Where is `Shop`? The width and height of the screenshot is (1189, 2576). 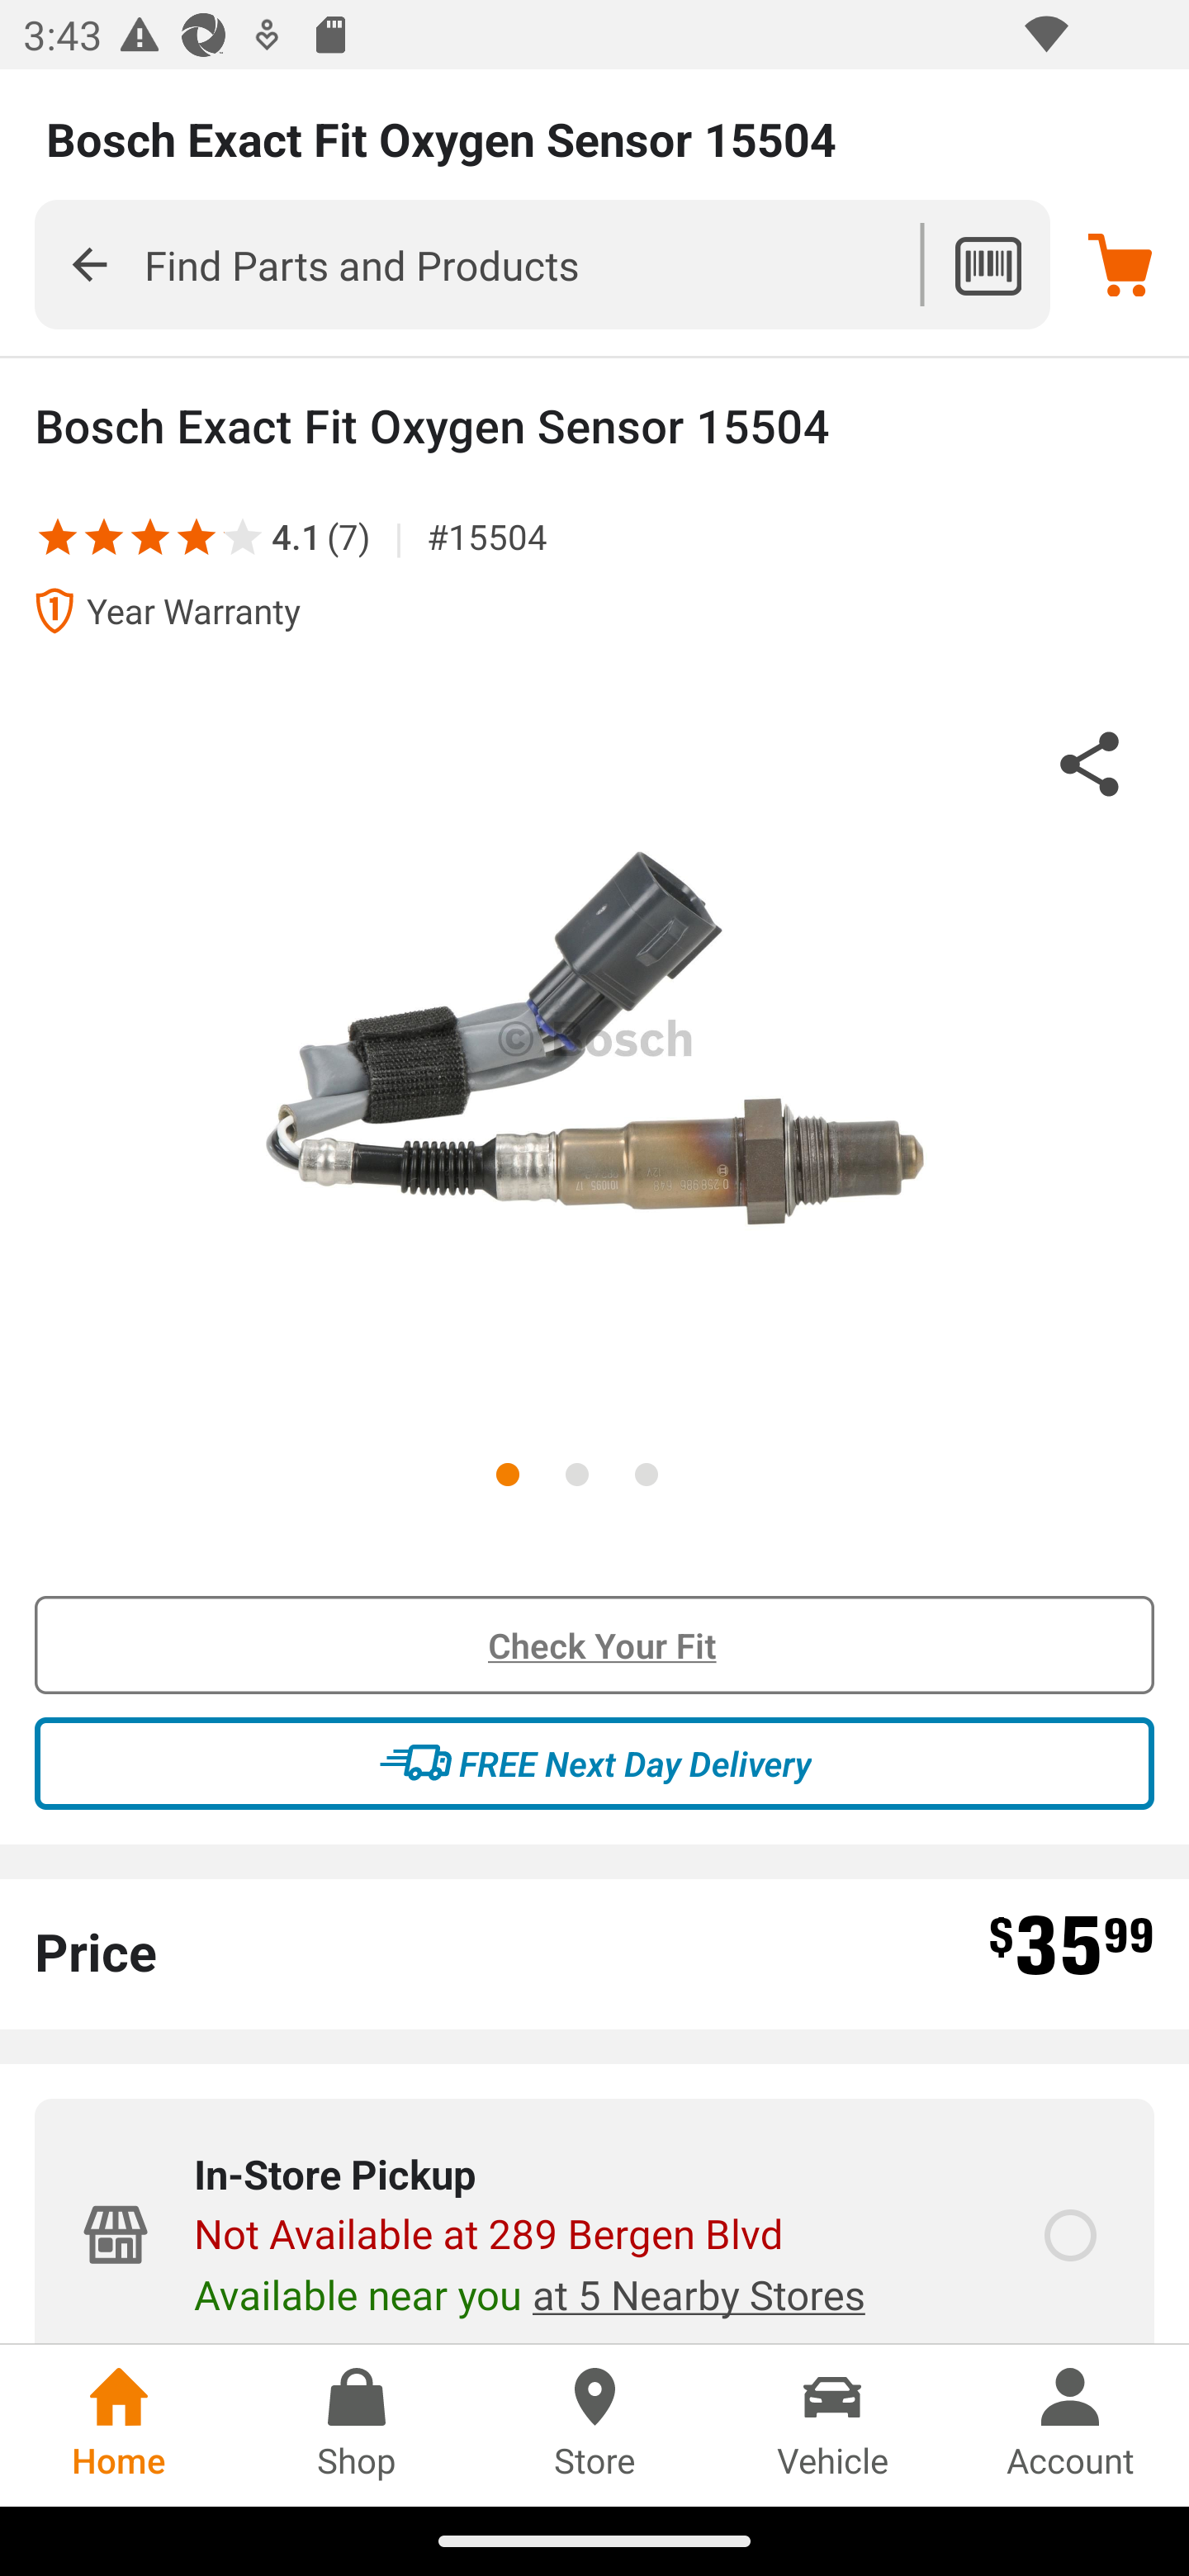 Shop is located at coordinates (357, 2425).